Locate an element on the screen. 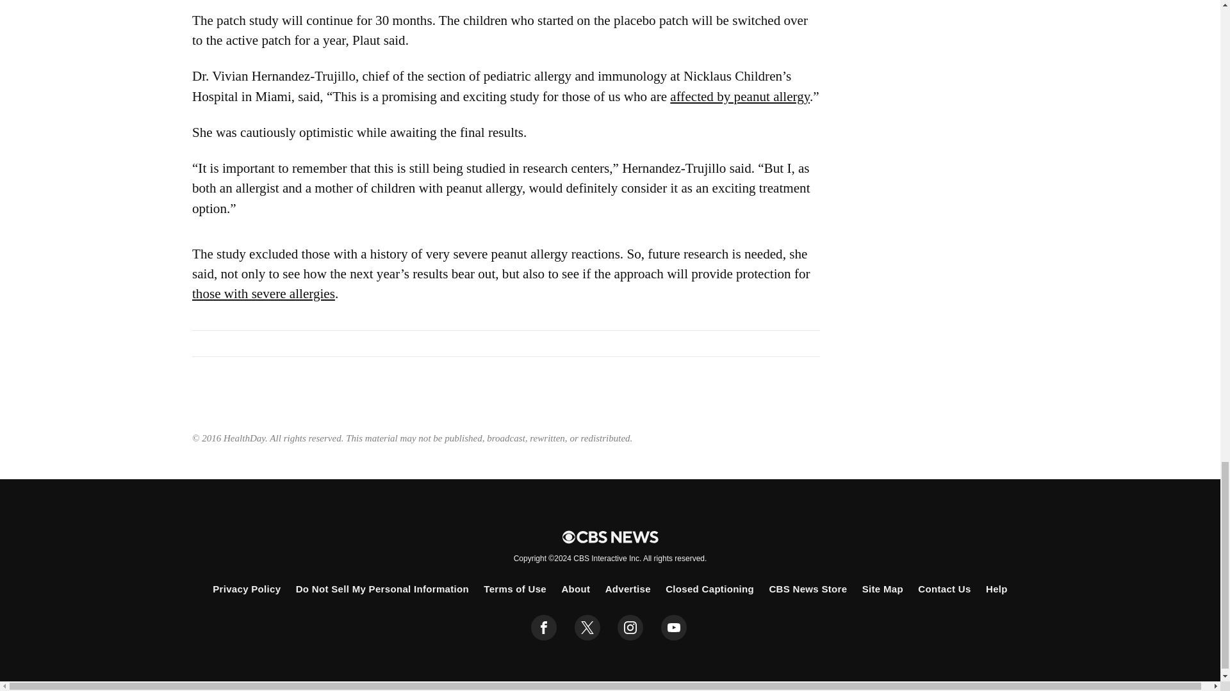 This screenshot has width=1230, height=691. twitter is located at coordinates (587, 628).